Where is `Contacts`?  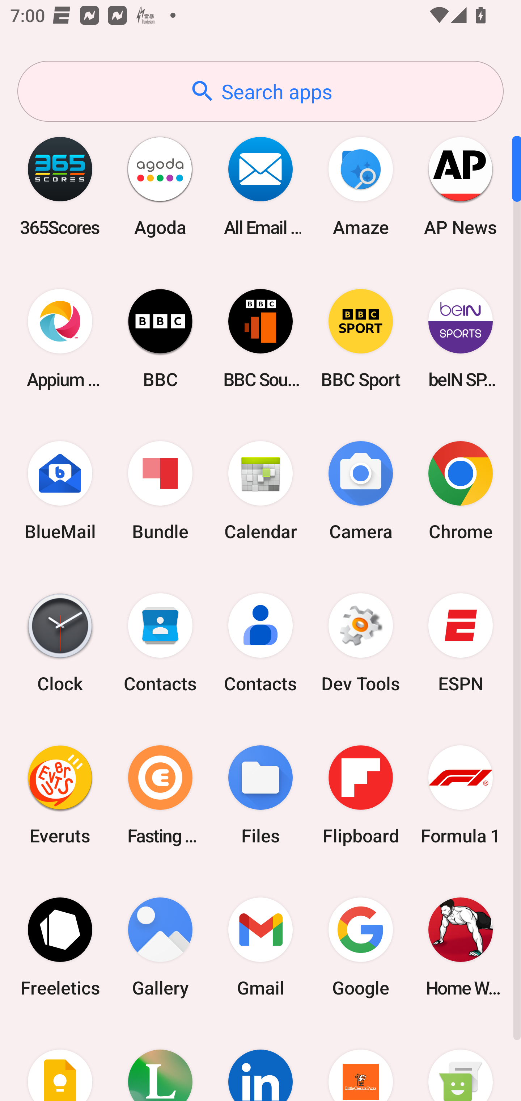
Contacts is located at coordinates (260, 643).